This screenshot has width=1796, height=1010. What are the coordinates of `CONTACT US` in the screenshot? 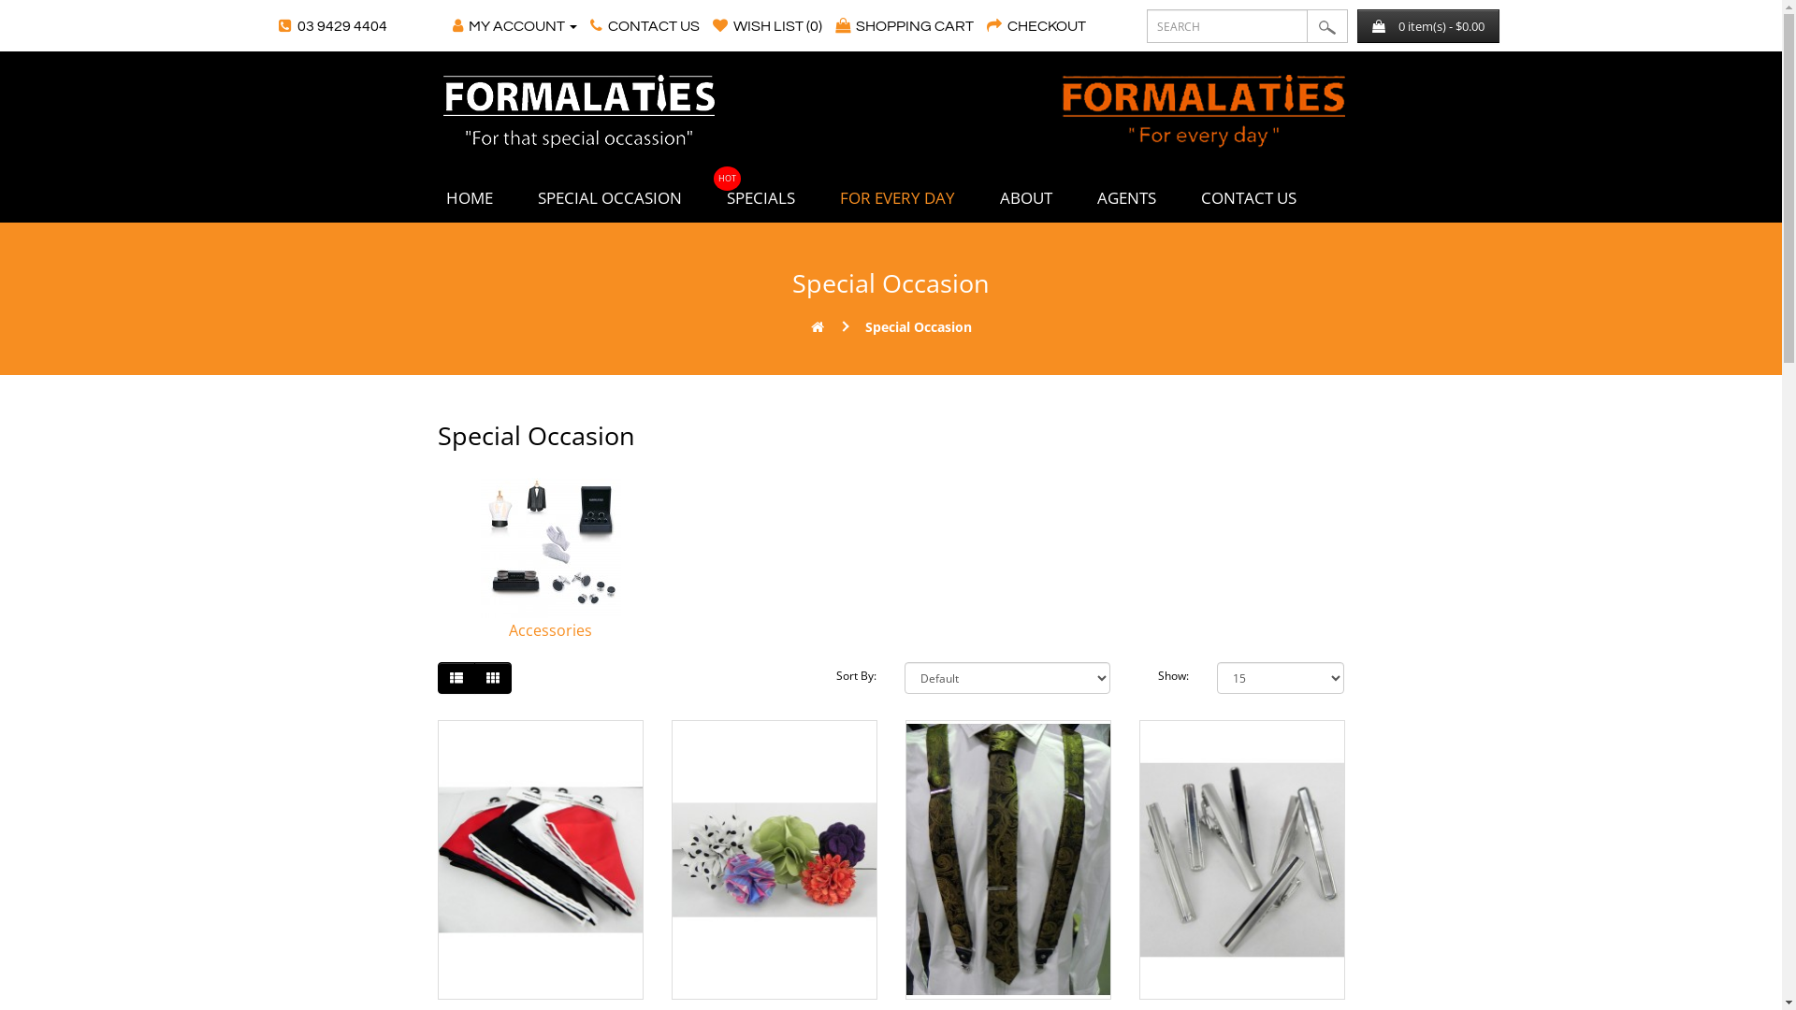 It's located at (1249, 202).